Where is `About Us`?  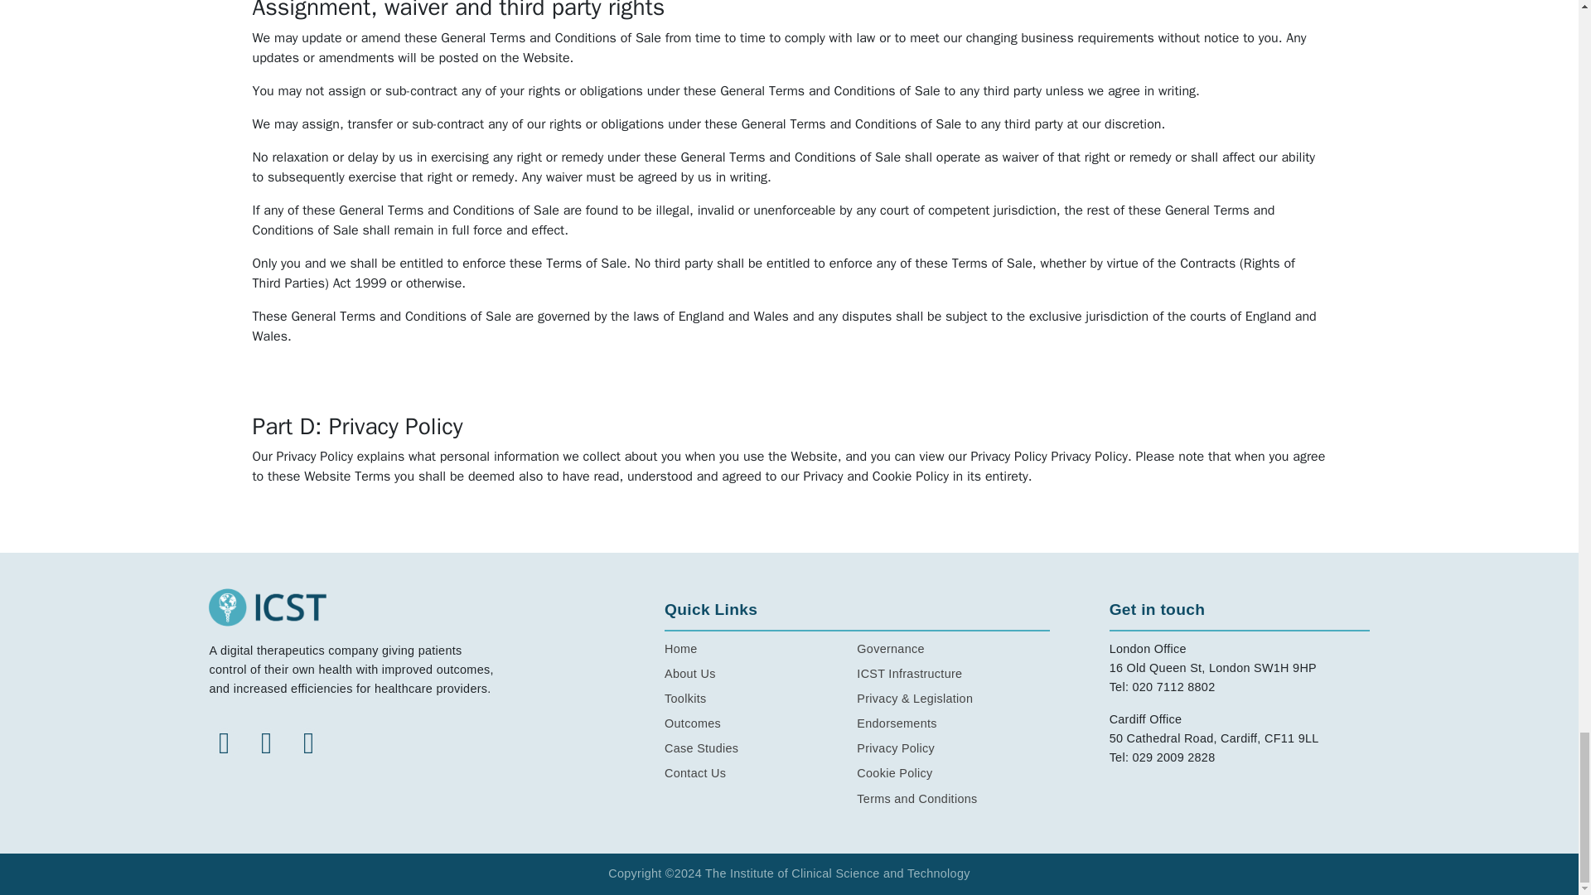 About Us is located at coordinates (761, 675).